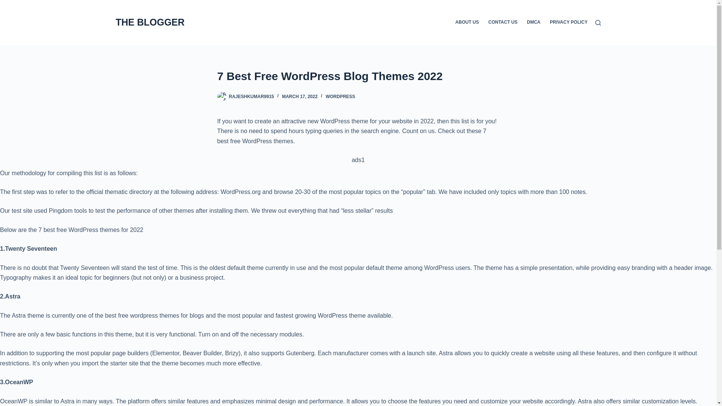 The image size is (722, 406). Describe the element at coordinates (358, 76) in the screenshot. I see `7 Best Free WordPress Blog Themes 2022` at that location.